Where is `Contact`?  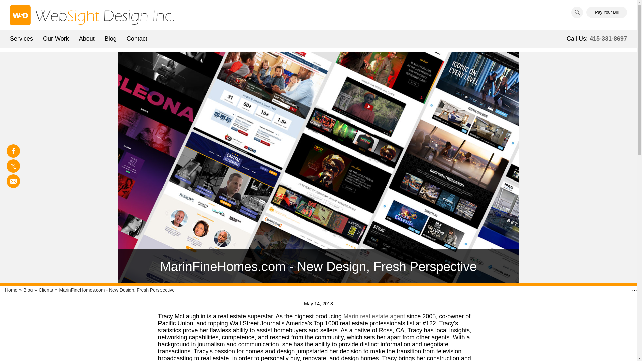
Contact is located at coordinates (137, 38).